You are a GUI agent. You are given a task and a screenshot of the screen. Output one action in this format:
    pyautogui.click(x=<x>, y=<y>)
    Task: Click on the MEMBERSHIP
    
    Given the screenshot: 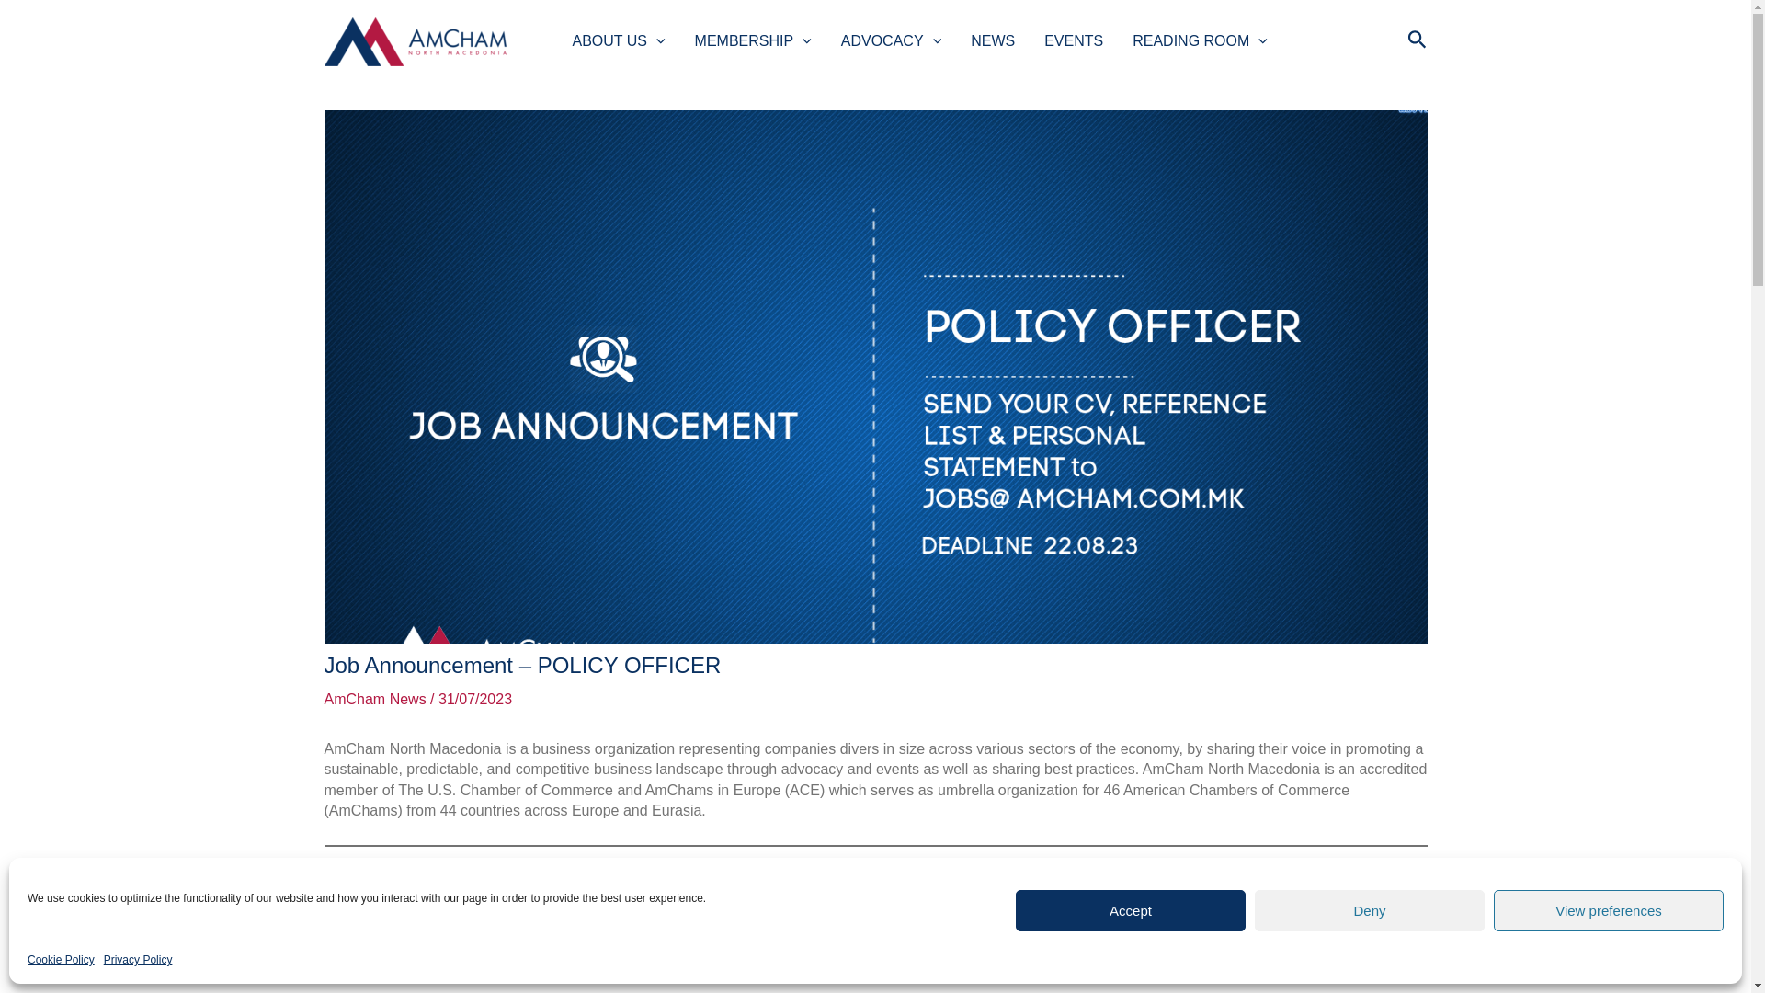 What is the action you would take?
    pyautogui.click(x=752, y=40)
    